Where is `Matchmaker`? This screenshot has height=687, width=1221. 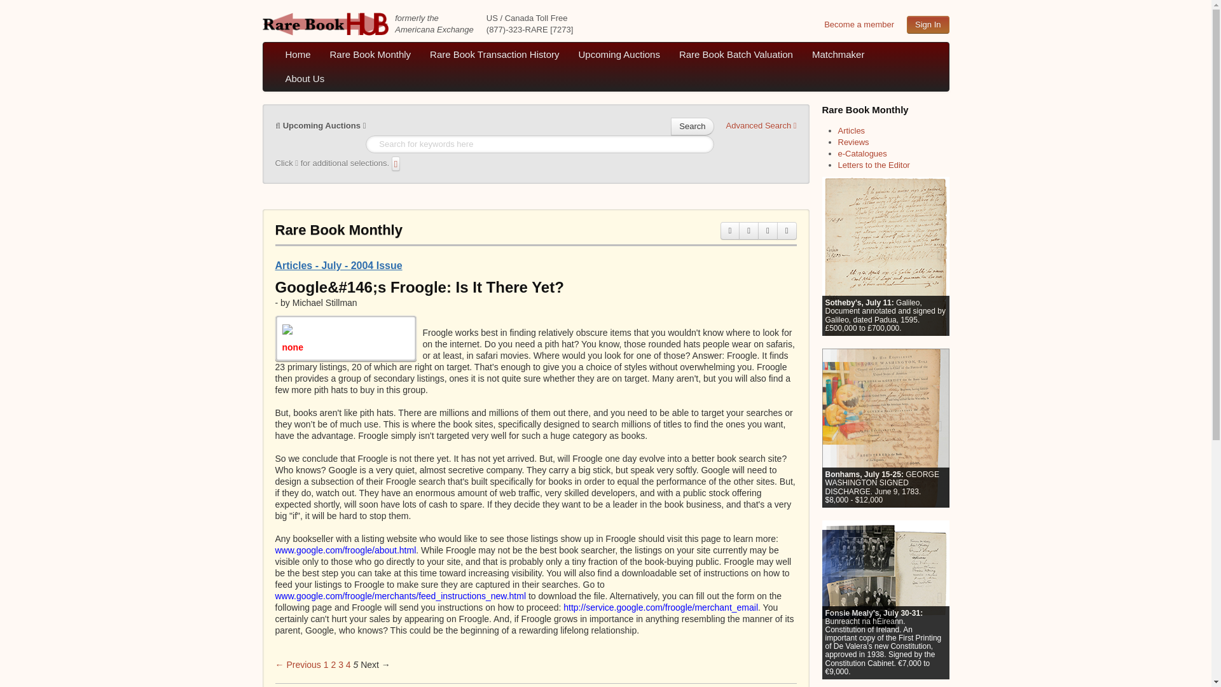
Matchmaker is located at coordinates (838, 54).